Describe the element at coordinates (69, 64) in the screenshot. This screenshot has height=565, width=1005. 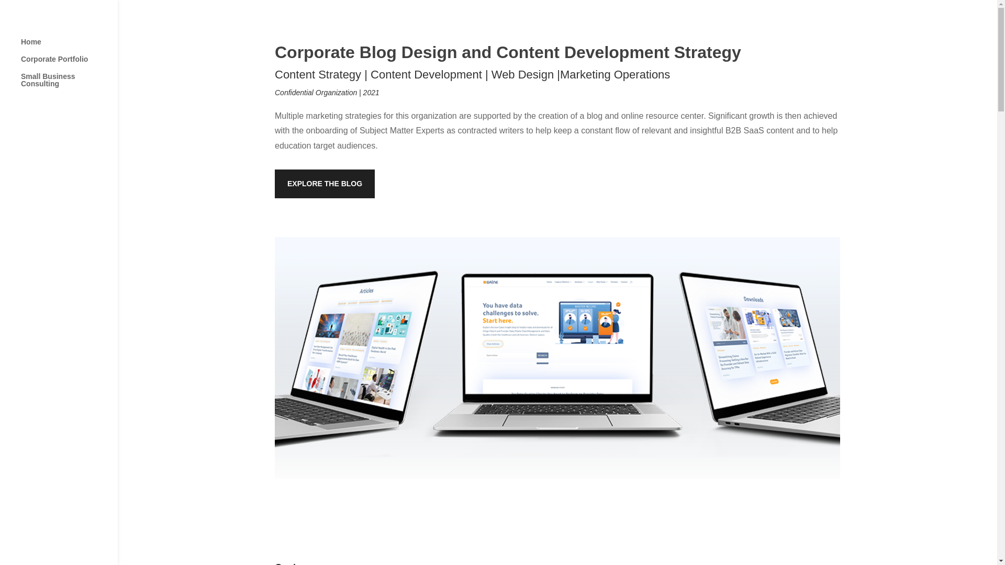
I see `Corporate Portfolio` at that location.